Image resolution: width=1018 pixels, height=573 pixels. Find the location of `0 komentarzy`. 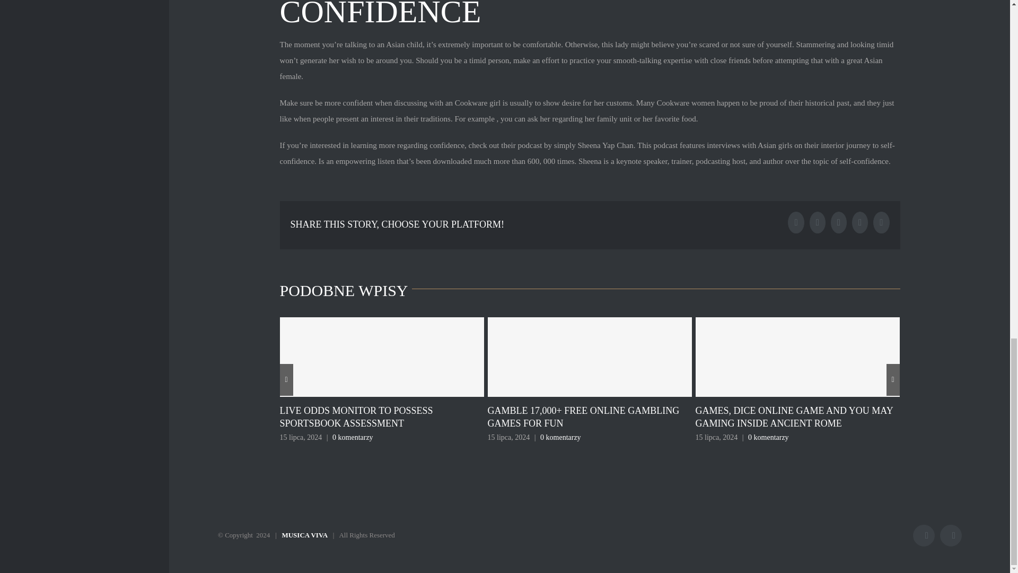

0 komentarzy is located at coordinates (353, 437).